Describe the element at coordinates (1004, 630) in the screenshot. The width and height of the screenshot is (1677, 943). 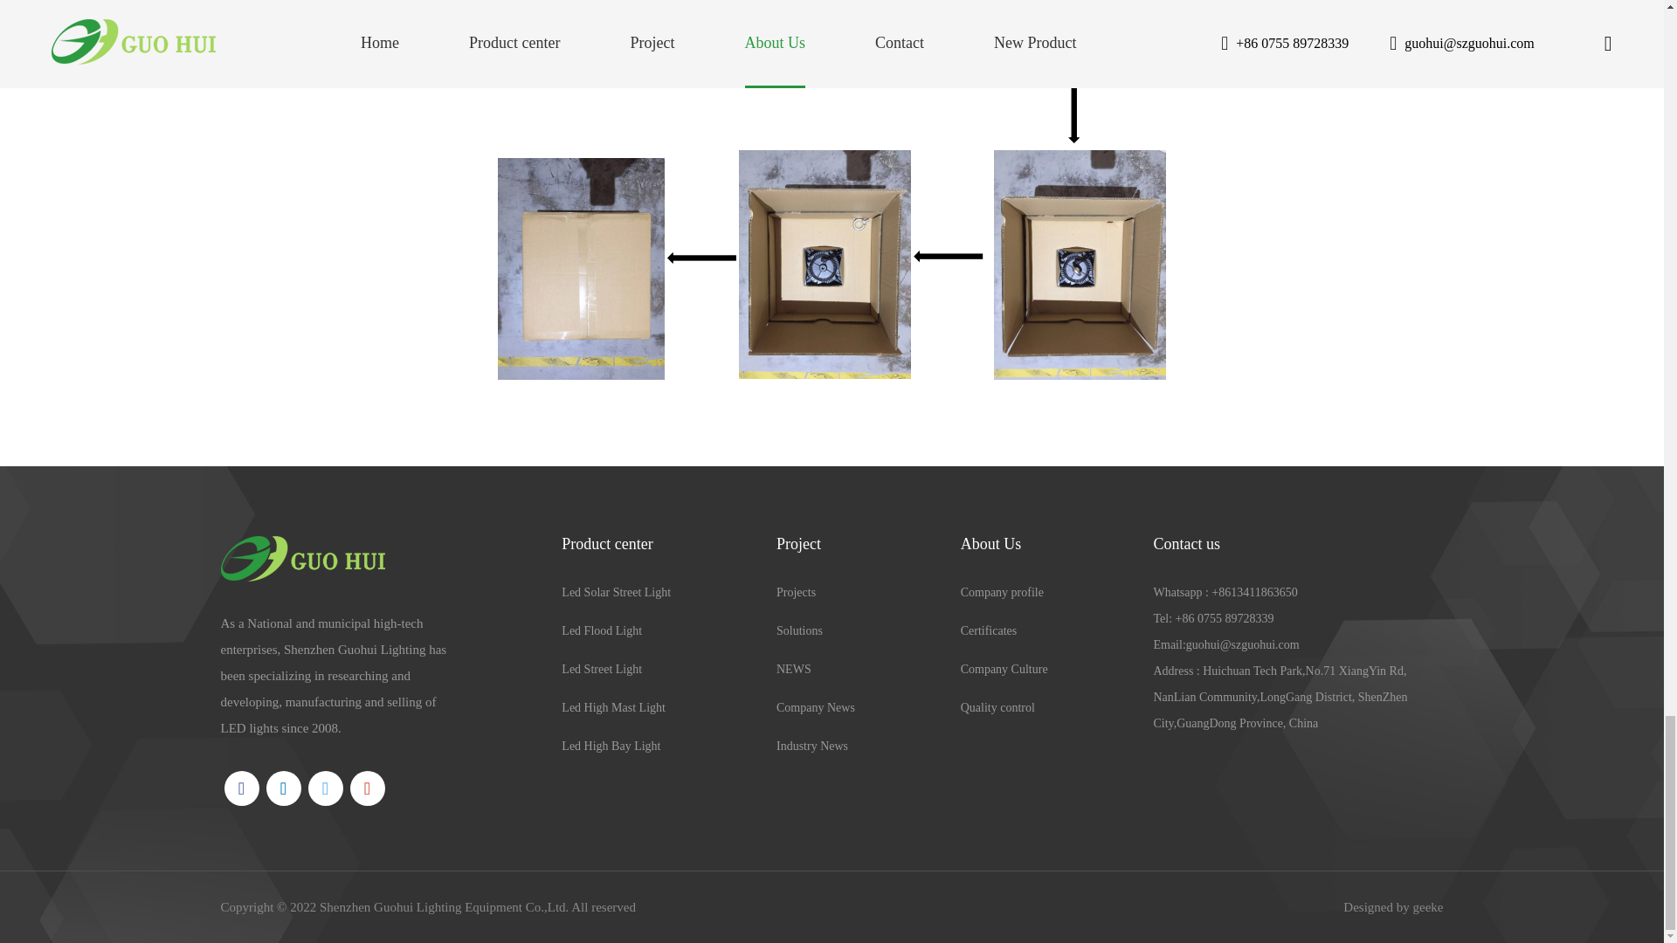
I see `Certificates` at that location.